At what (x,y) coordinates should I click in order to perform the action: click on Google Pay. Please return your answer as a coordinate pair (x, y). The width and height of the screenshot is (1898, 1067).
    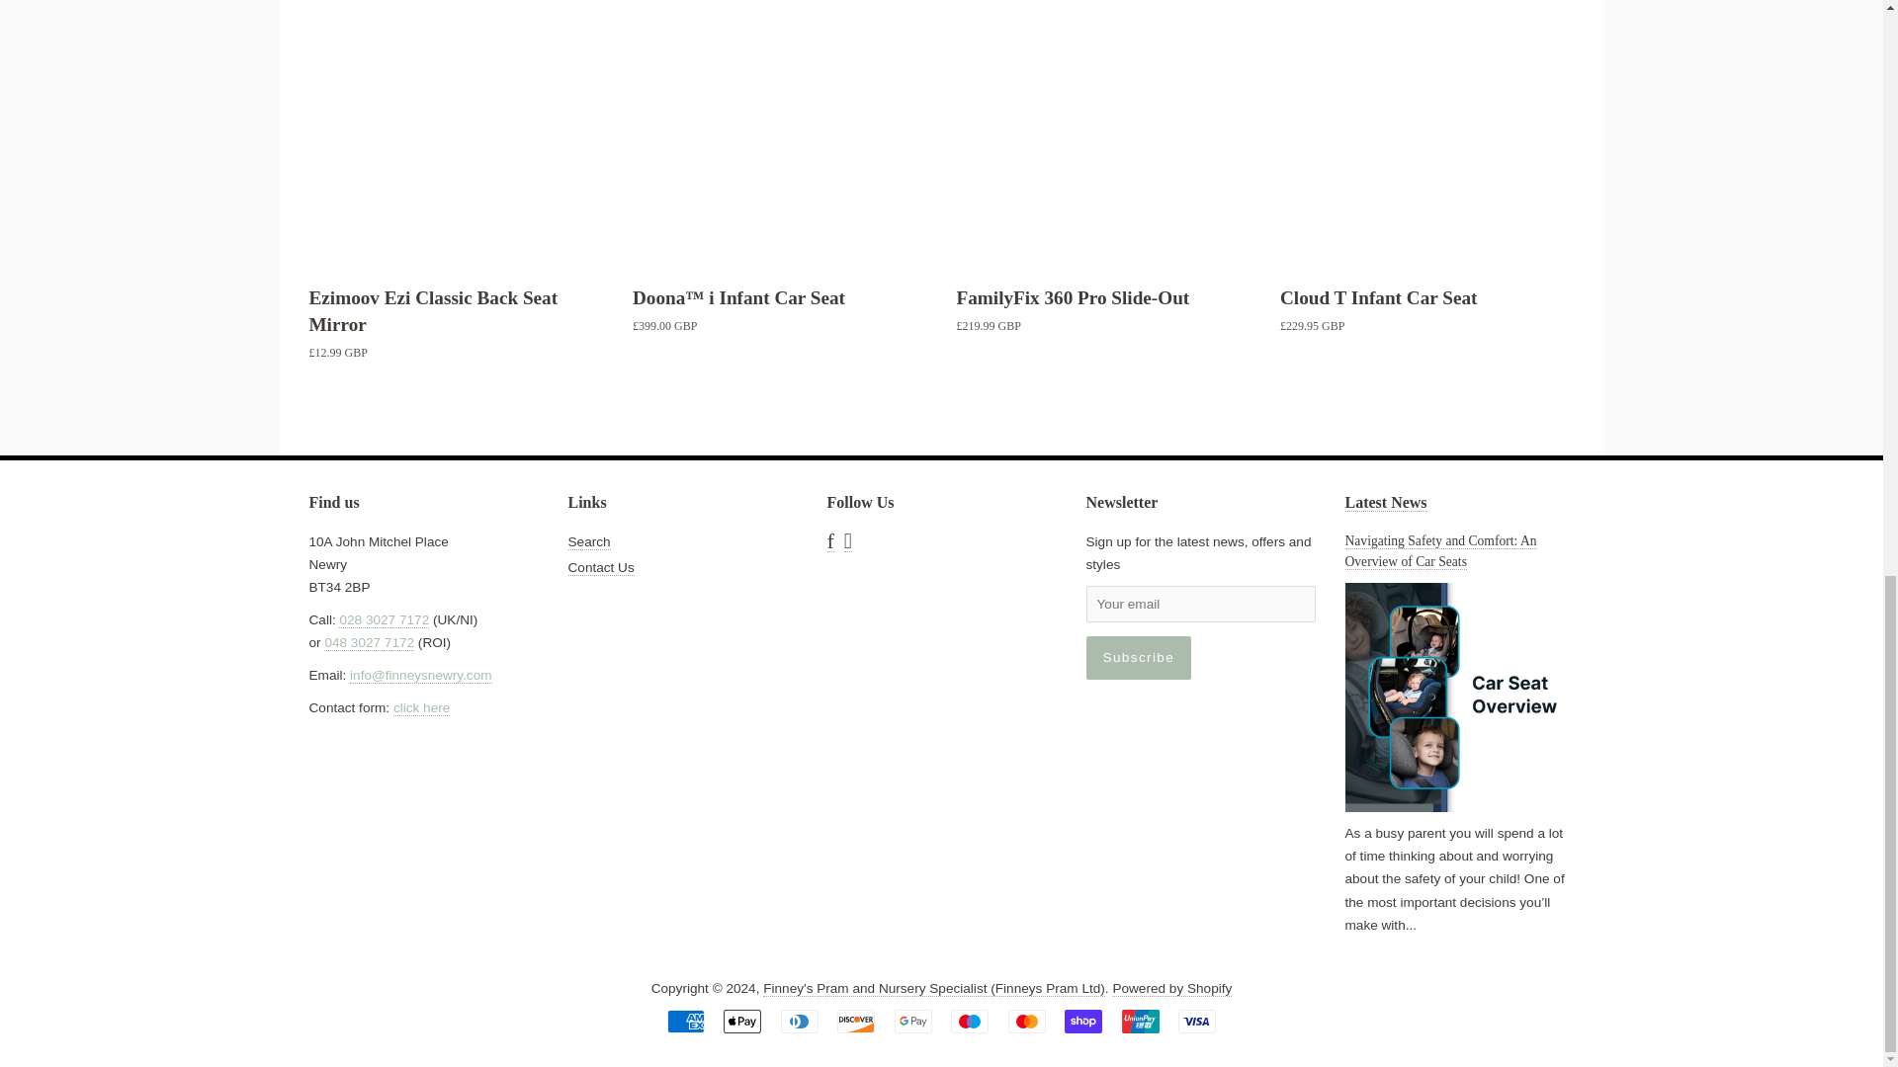
    Looking at the image, I should click on (912, 1022).